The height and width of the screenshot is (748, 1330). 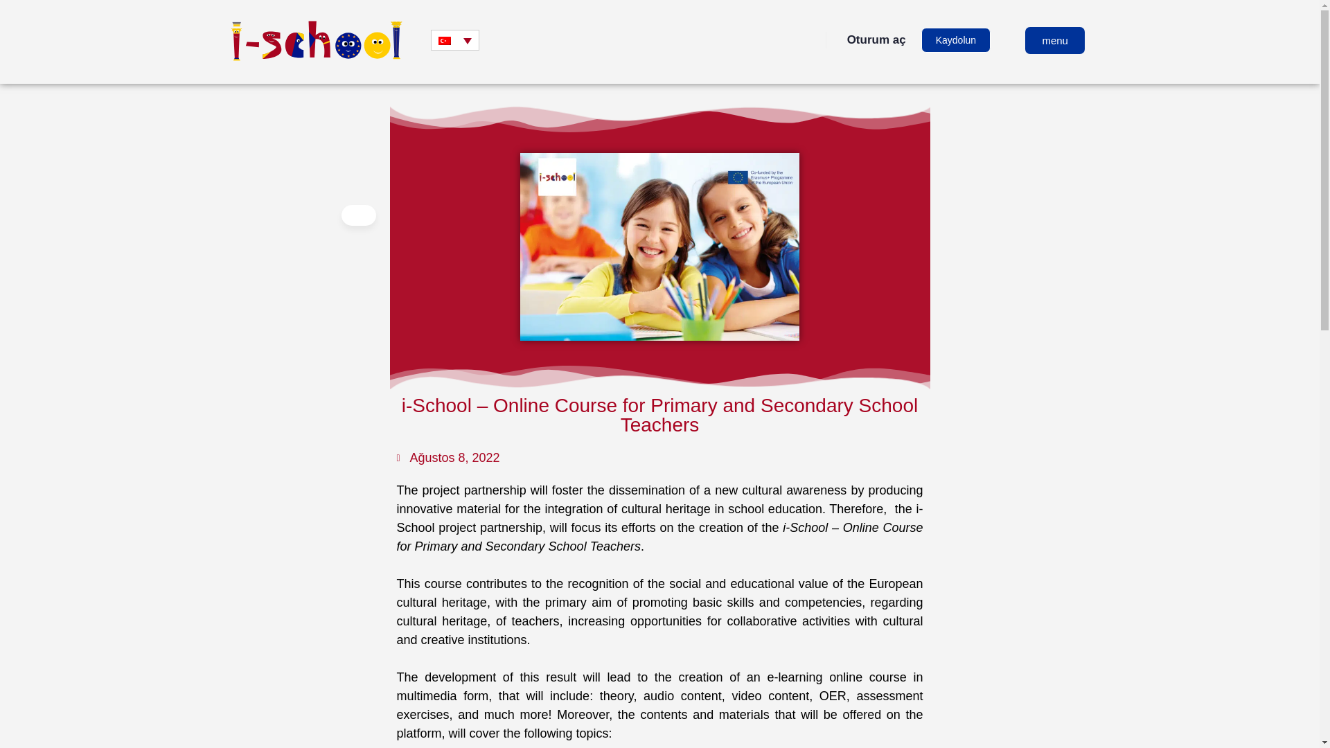 What do you see at coordinates (1055, 39) in the screenshot?
I see `menu` at bounding box center [1055, 39].